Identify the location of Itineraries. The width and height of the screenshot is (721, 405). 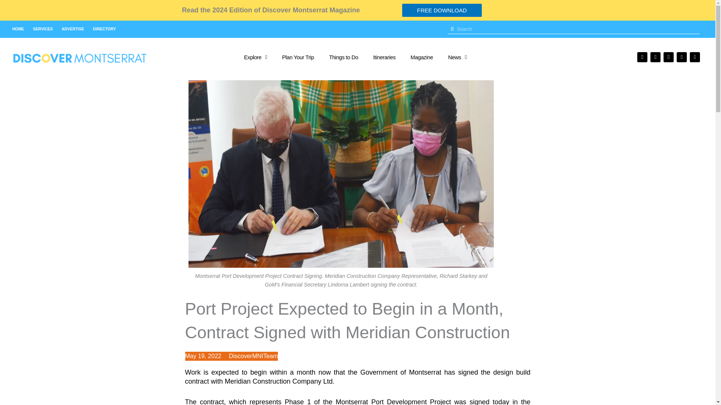
(384, 57).